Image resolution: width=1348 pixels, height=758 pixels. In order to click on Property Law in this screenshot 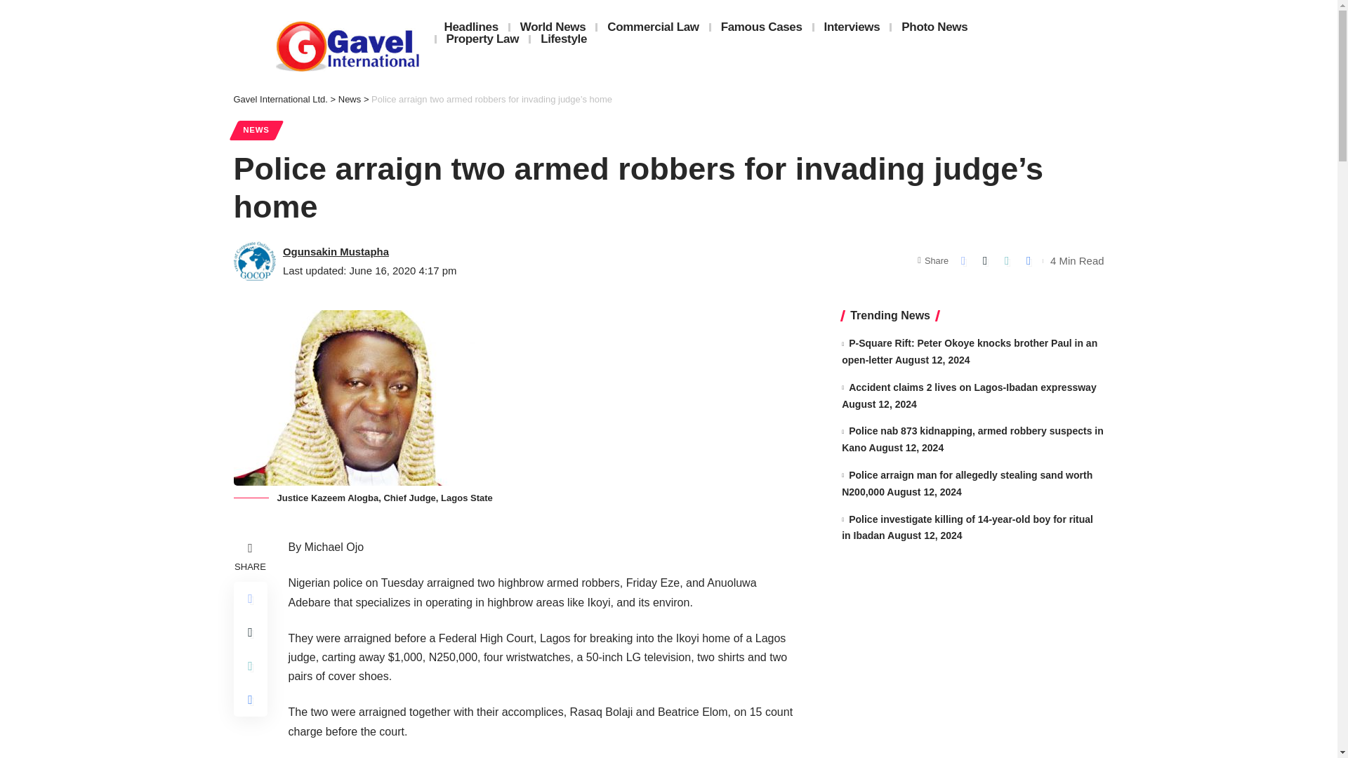, I will do `click(483, 39)`.